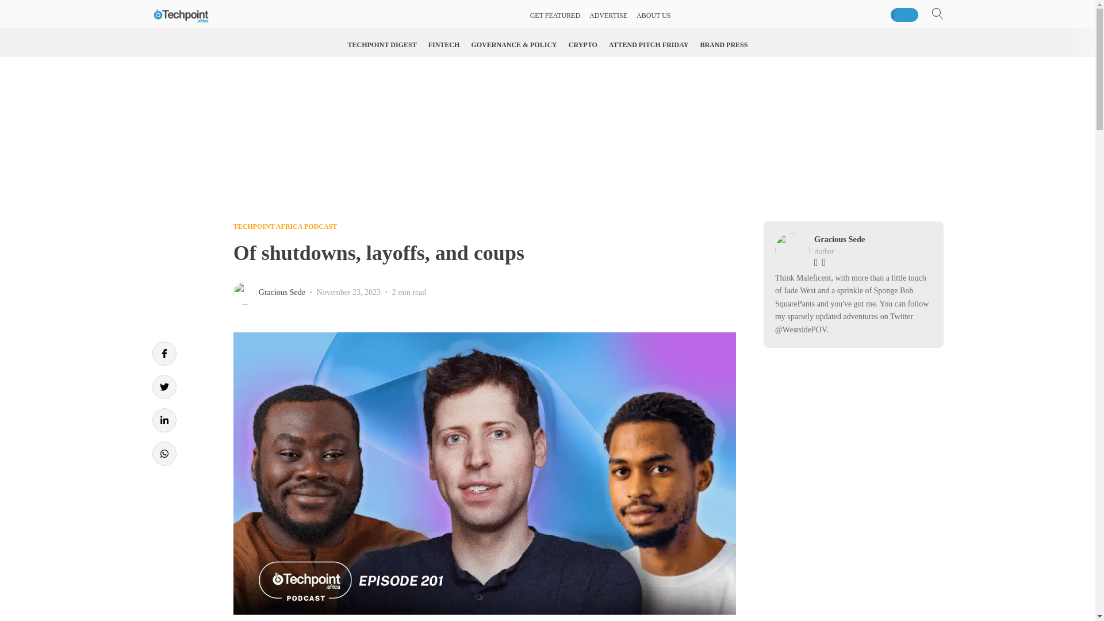 This screenshot has width=1104, height=621. I want to click on Share on Facebook, so click(163, 354).